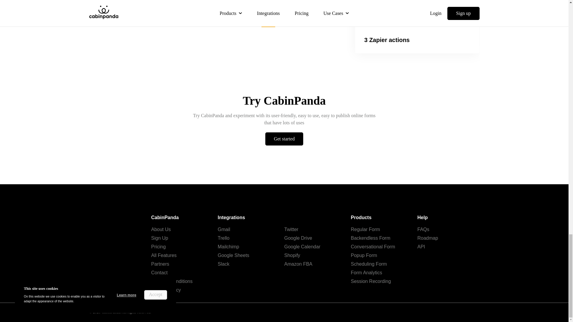  What do you see at coordinates (224, 264) in the screenshot?
I see `Slack` at bounding box center [224, 264].